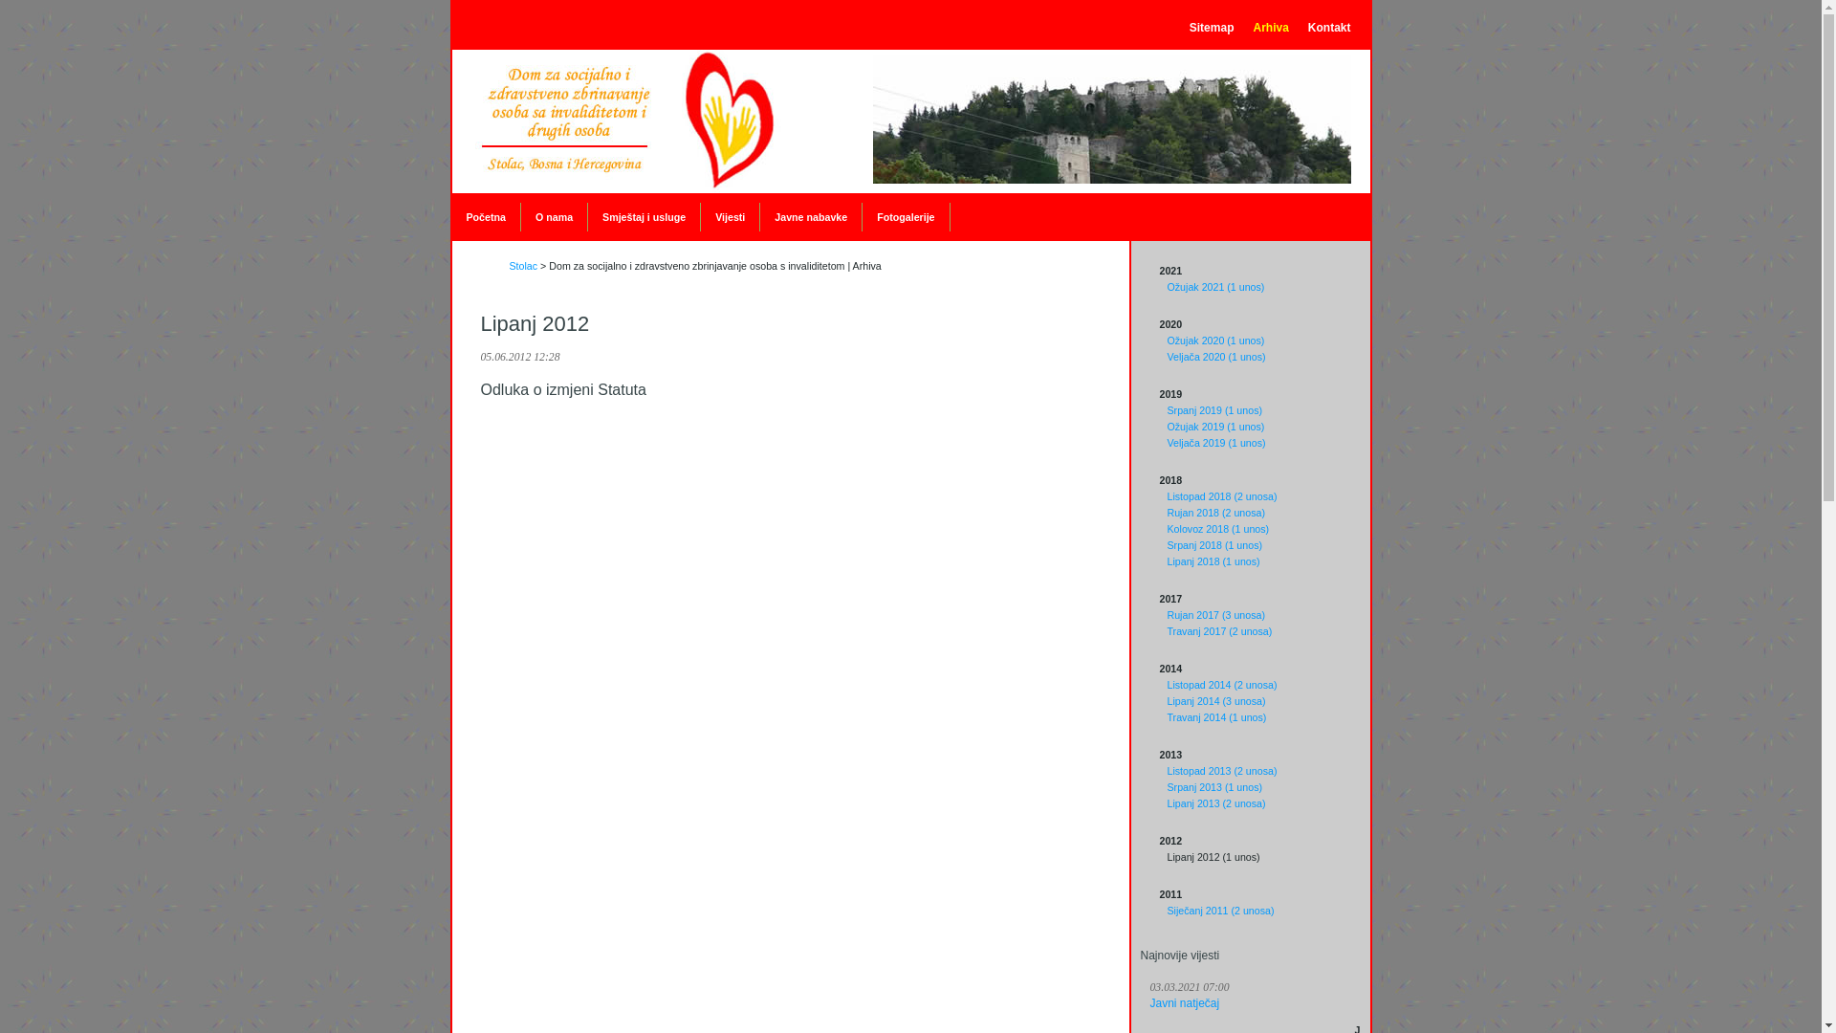 The width and height of the screenshot is (1836, 1033). I want to click on Rujan 2017 (3 unosa), so click(1216, 615).